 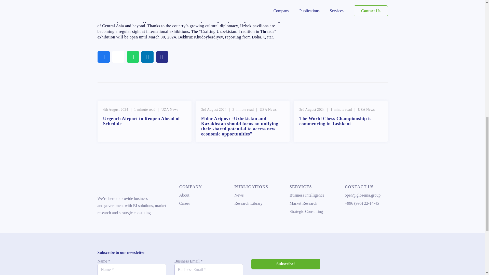 I want to click on Back to top, so click(x=475, y=10).